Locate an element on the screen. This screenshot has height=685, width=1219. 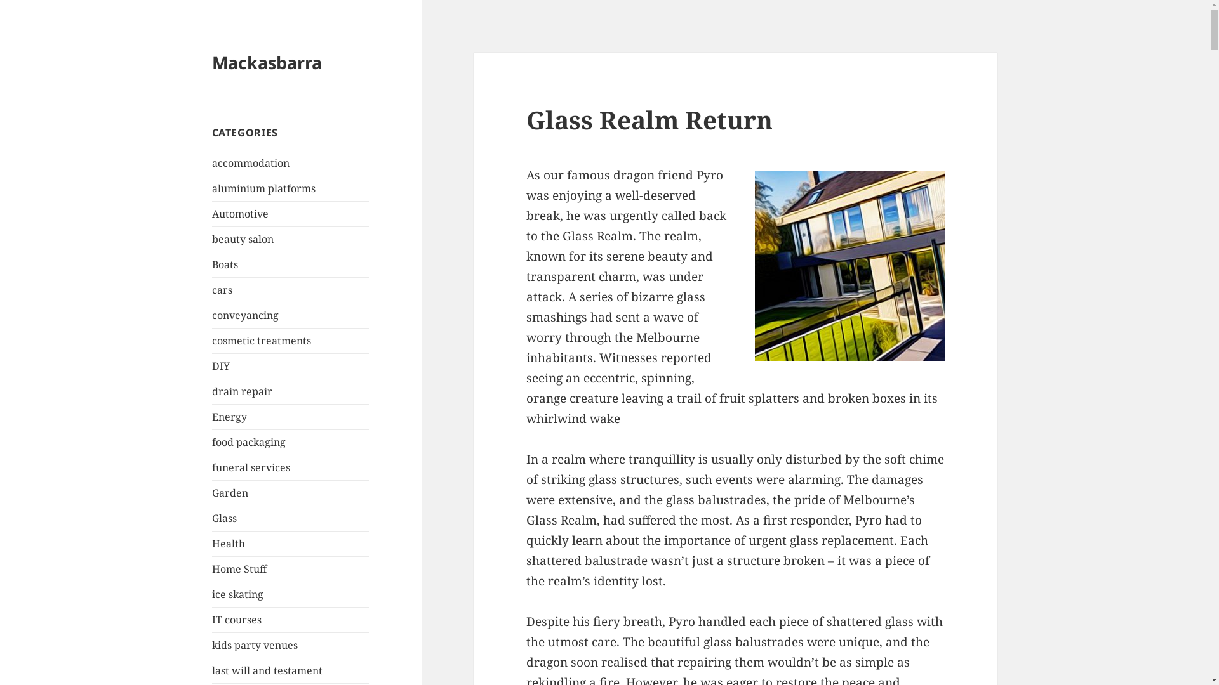
Energy is located at coordinates (230, 417).